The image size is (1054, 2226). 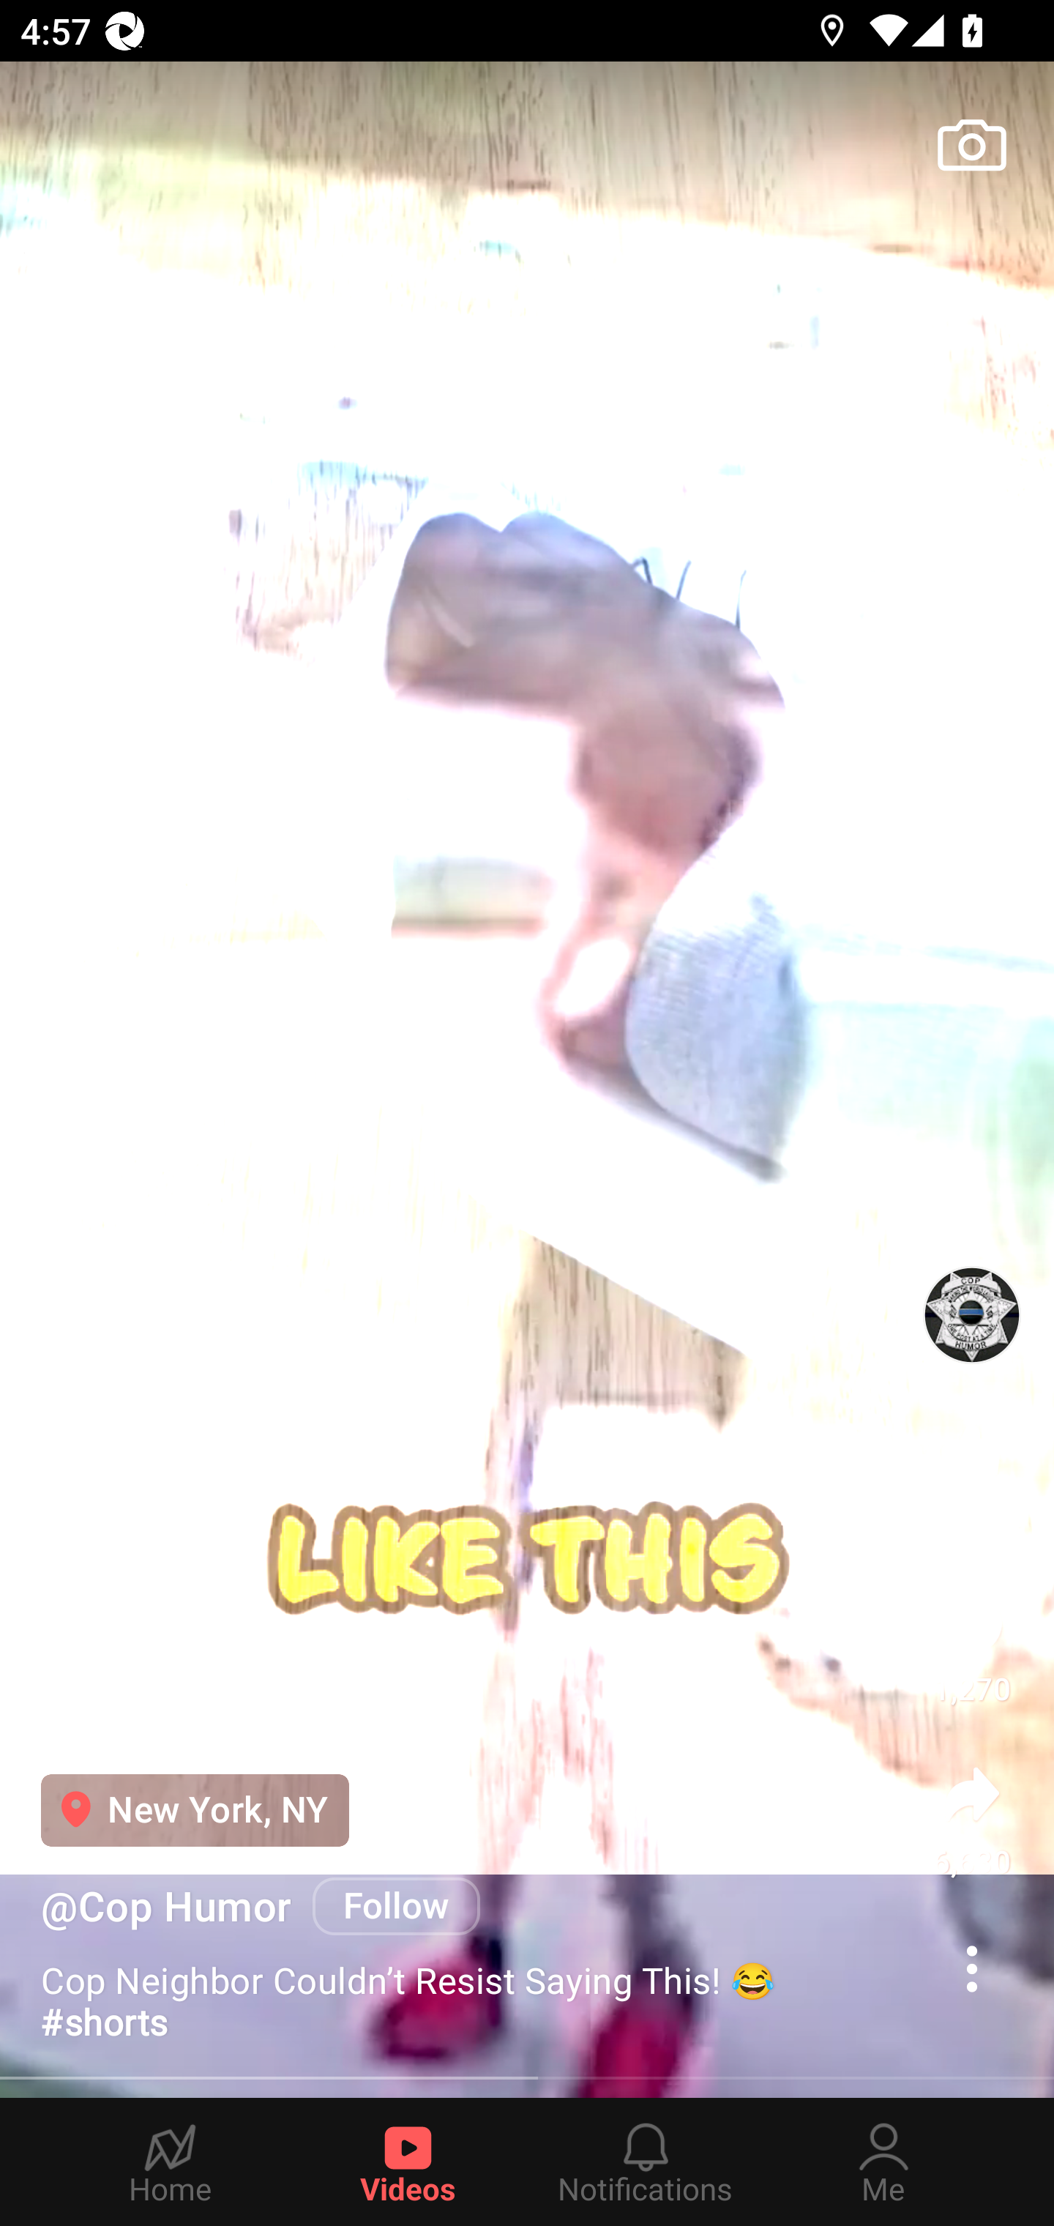 I want to click on Follow, so click(x=397, y=1905).